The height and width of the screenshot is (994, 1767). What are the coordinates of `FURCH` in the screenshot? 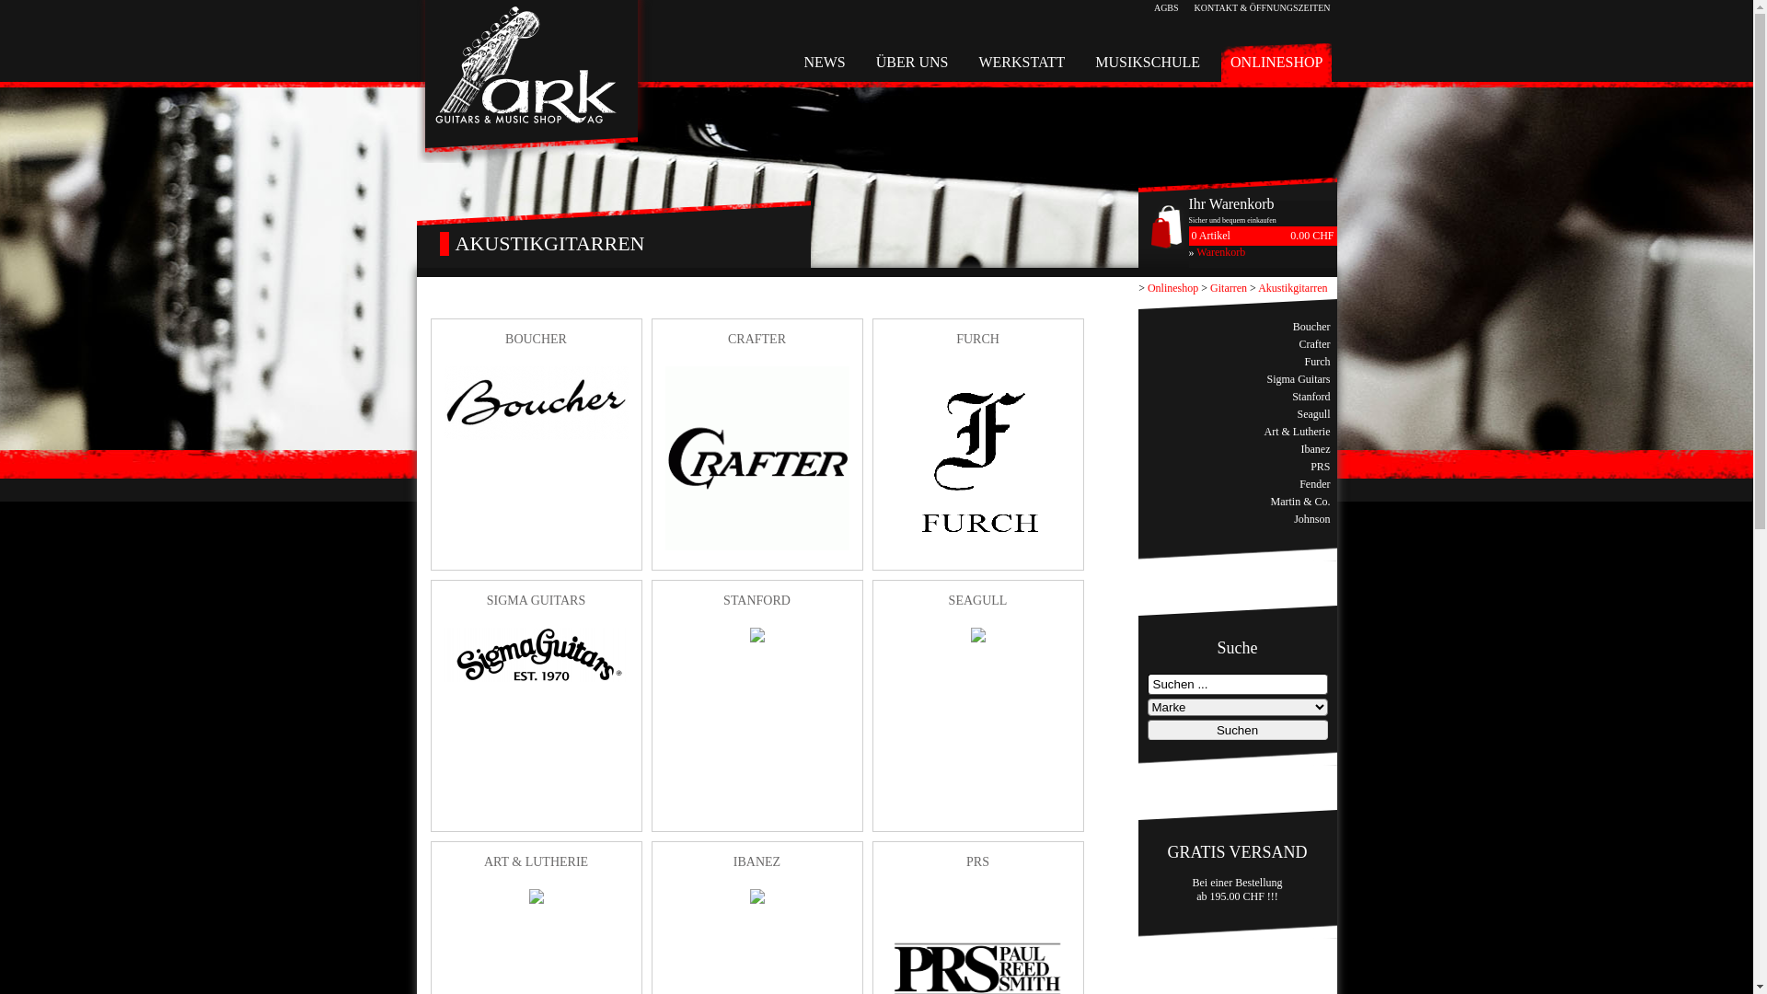 It's located at (978, 346).